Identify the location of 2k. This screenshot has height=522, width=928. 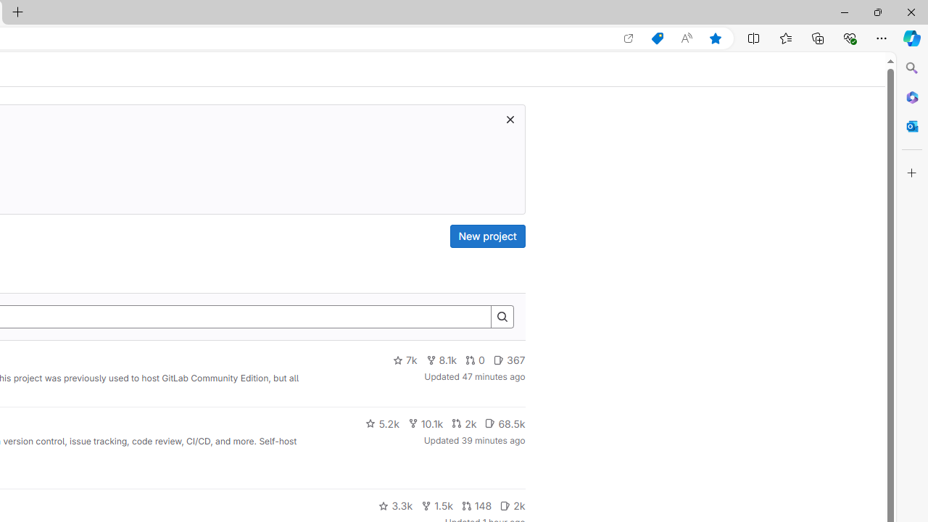
(512, 506).